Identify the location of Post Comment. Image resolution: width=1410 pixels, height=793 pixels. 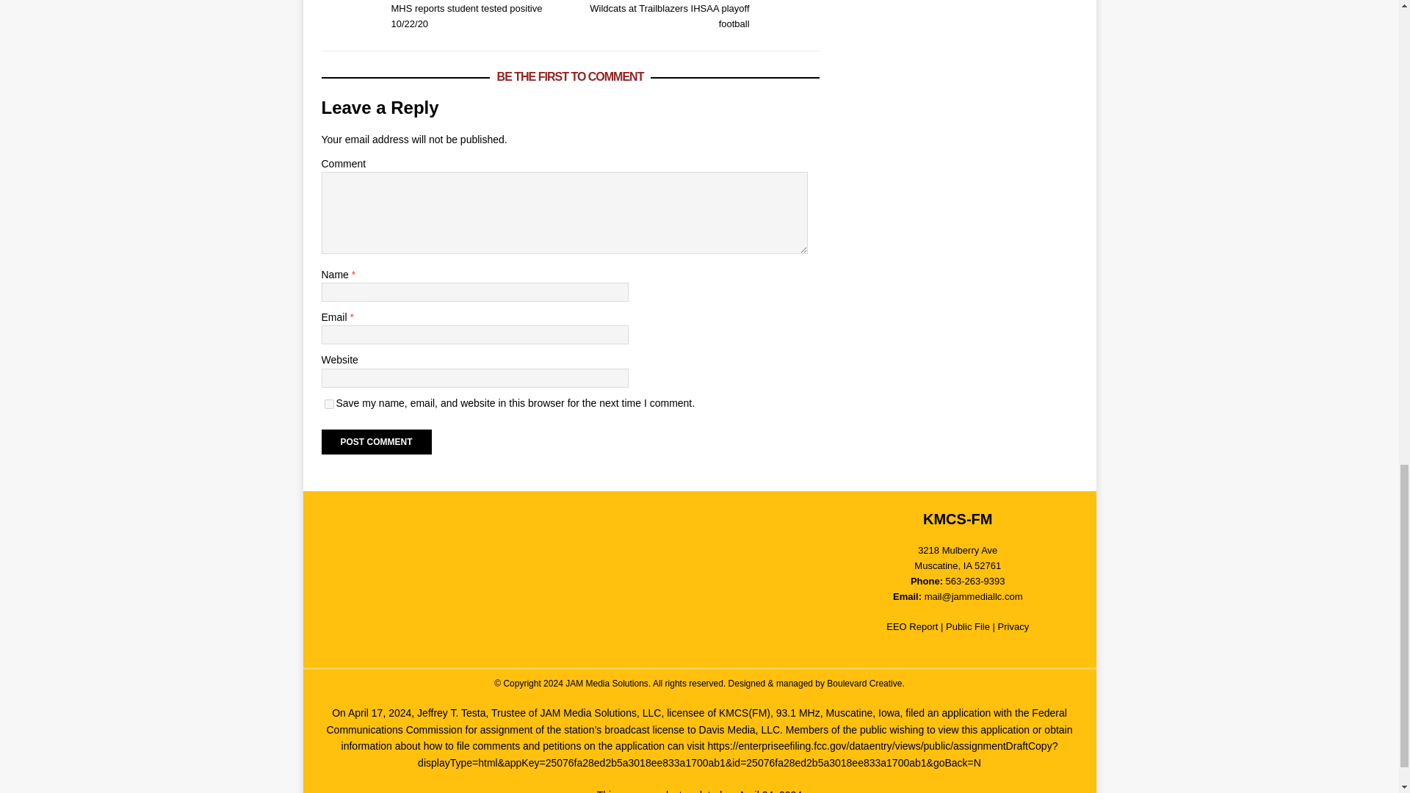
(698, 16).